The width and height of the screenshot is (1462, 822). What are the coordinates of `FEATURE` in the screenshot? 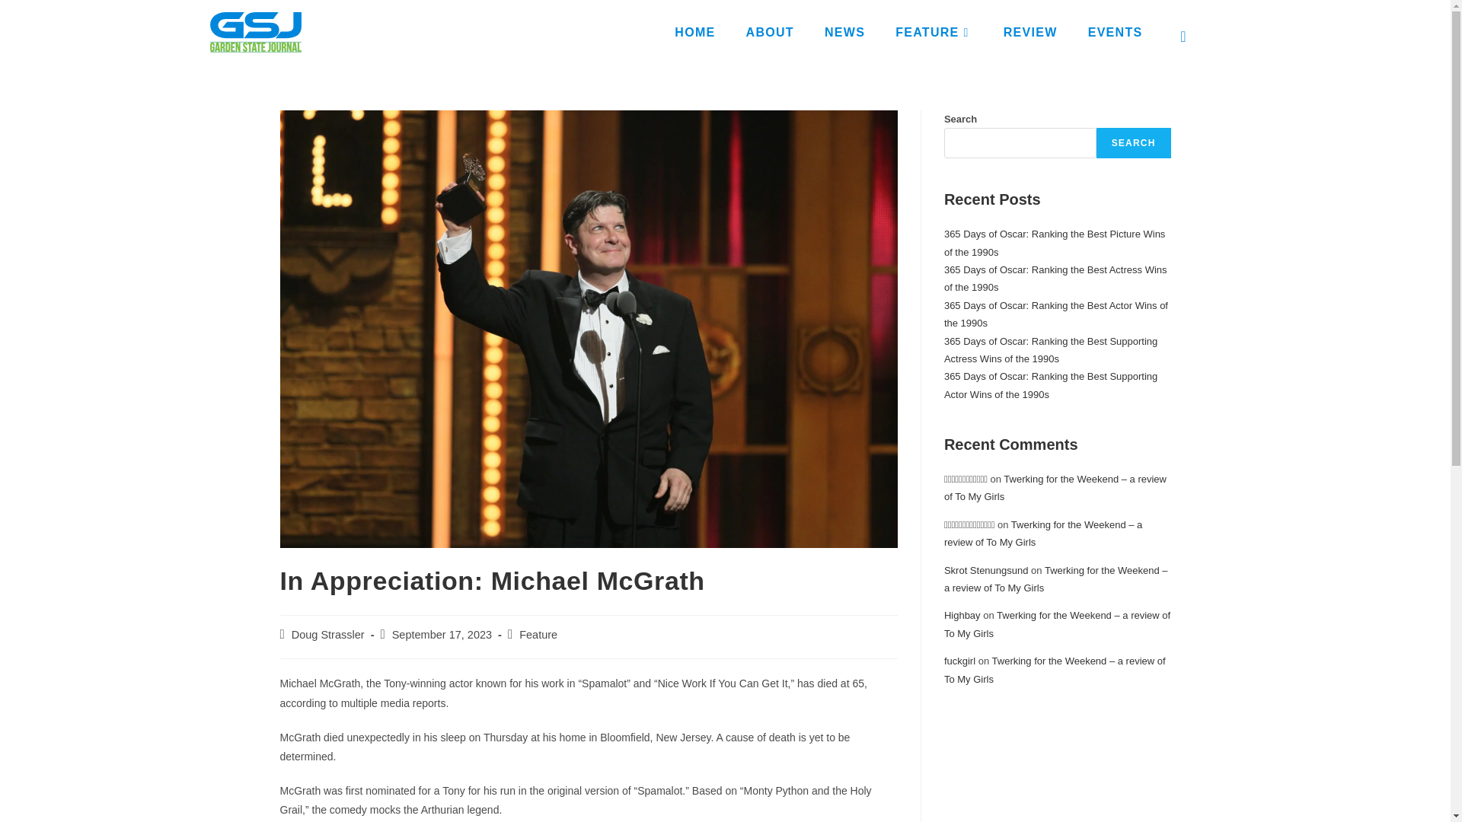 It's located at (934, 37).